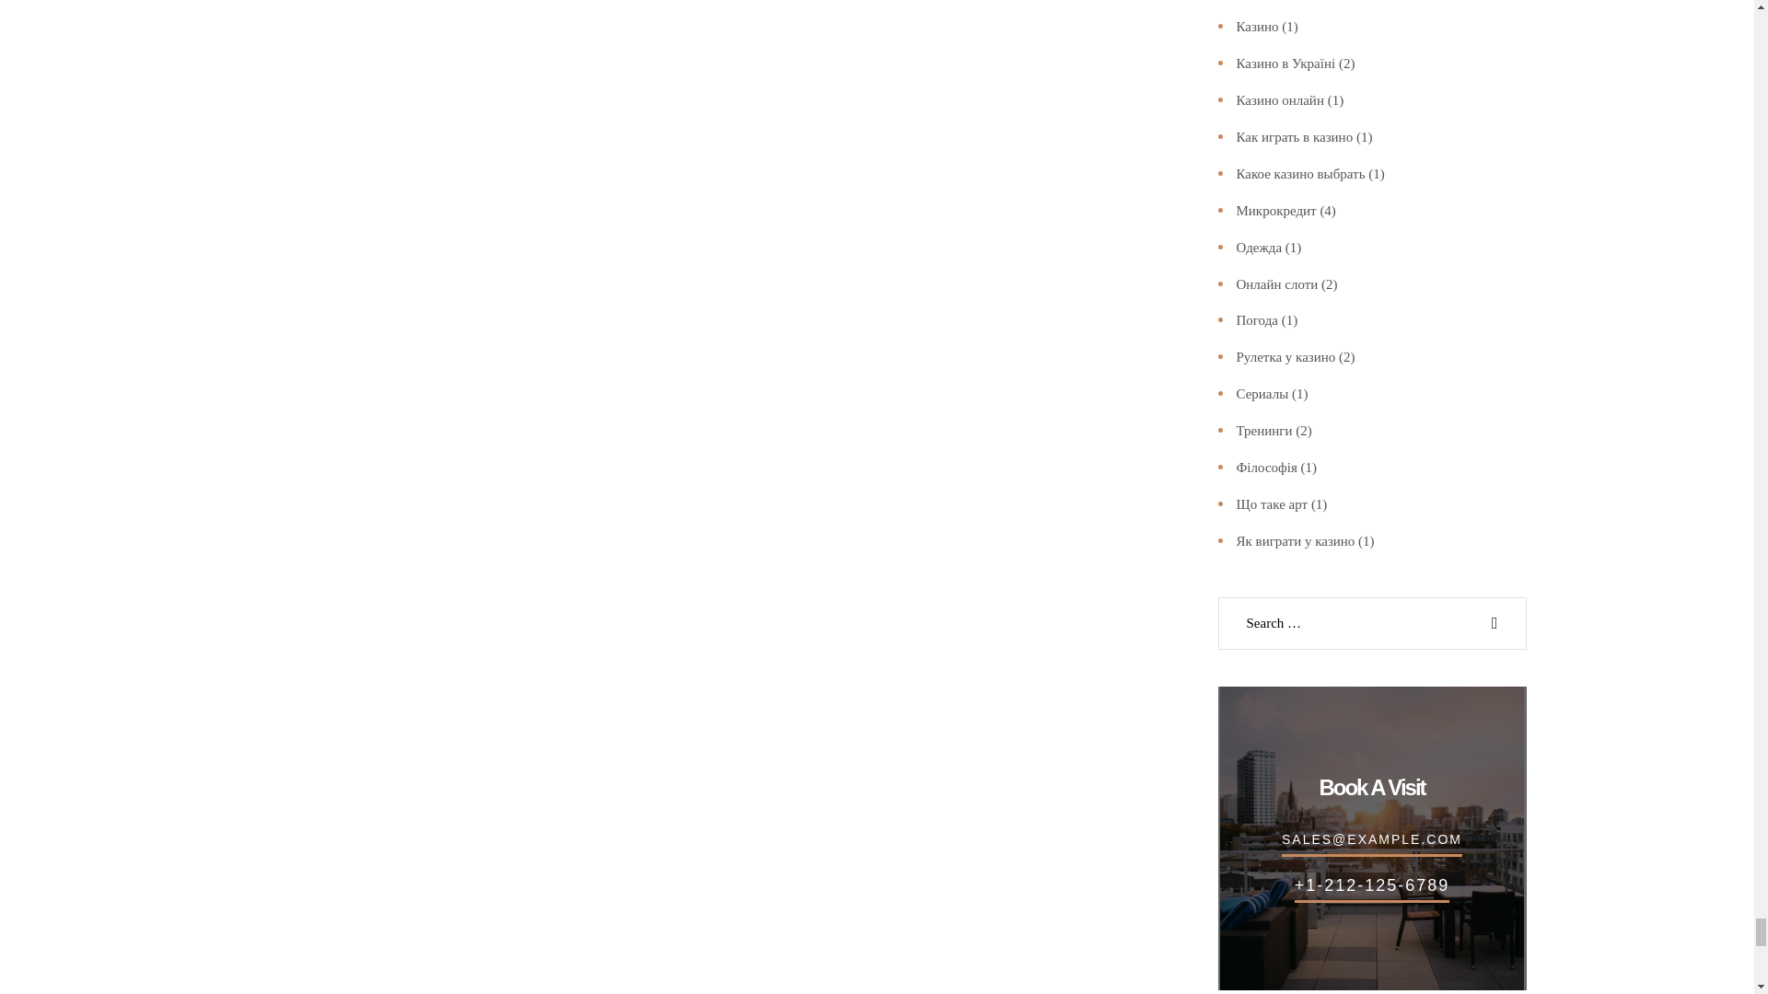 Image resolution: width=1768 pixels, height=994 pixels. What do you see at coordinates (1496, 624) in the screenshot?
I see `Search` at bounding box center [1496, 624].